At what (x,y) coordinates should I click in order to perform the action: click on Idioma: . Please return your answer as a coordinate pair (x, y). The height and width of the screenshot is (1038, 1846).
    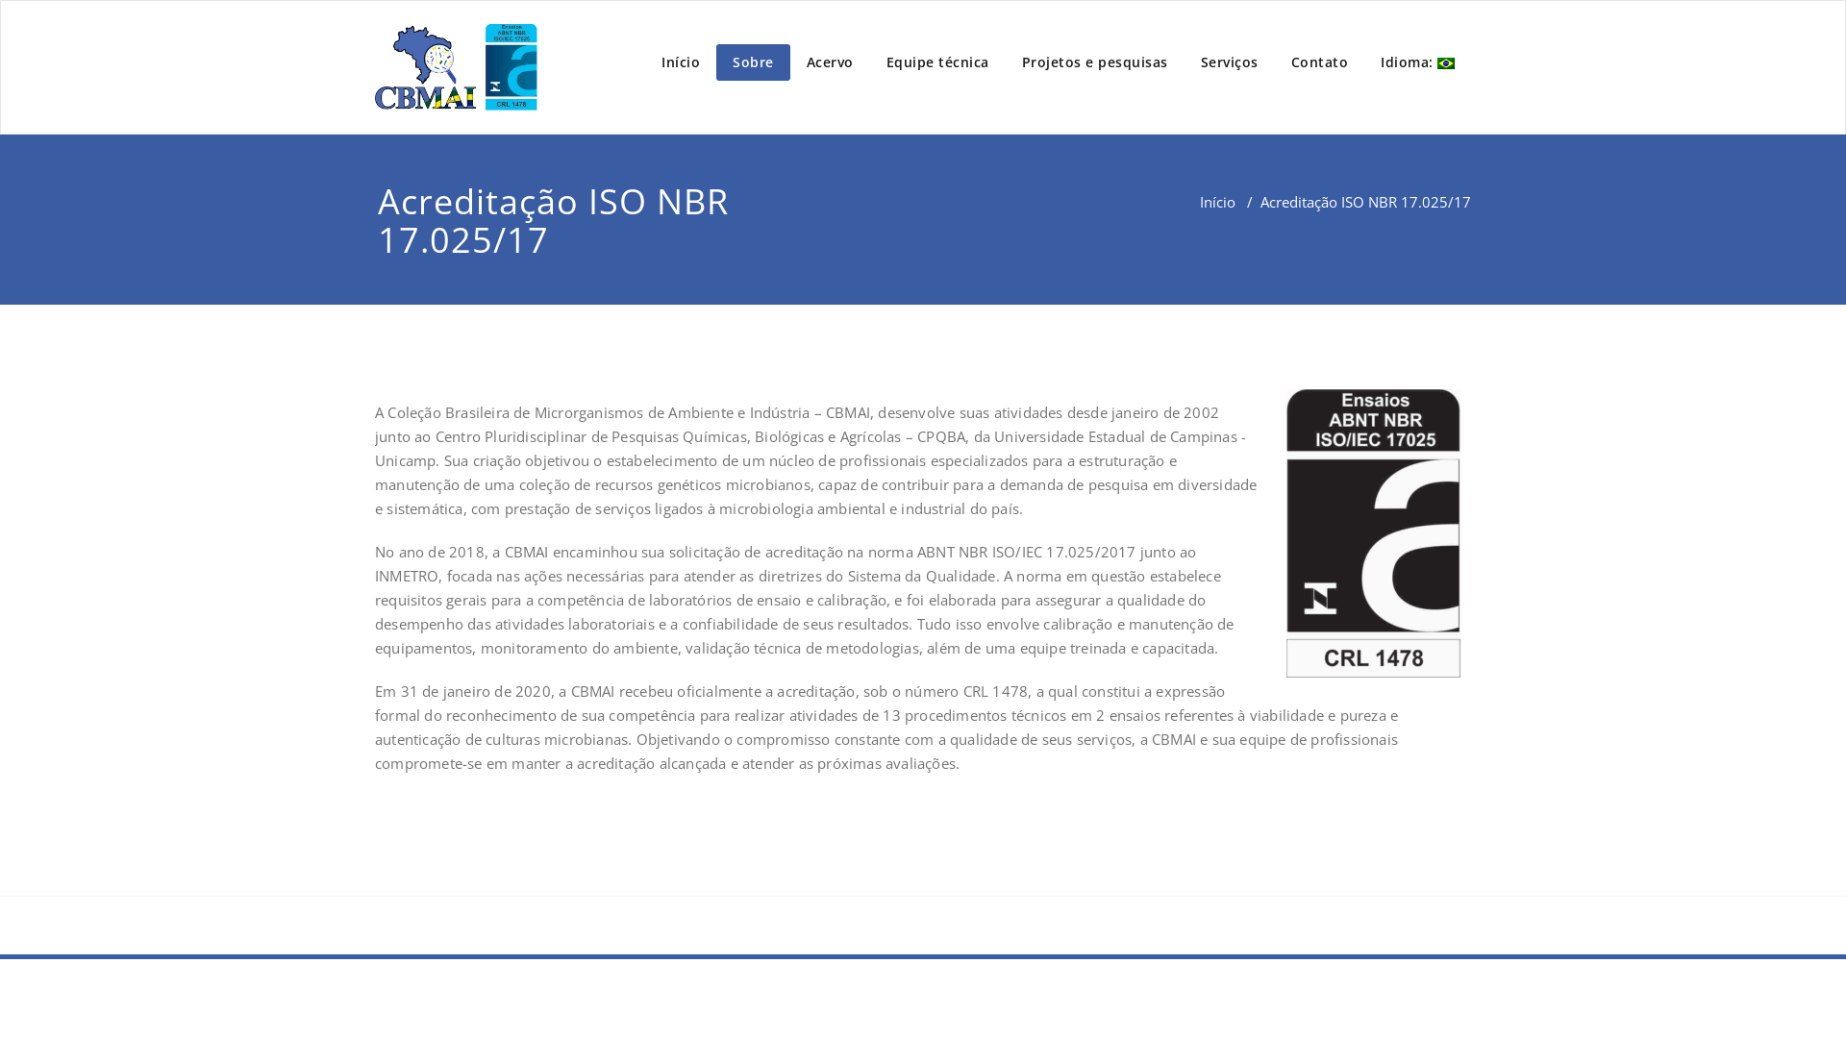
    Looking at the image, I should click on (1417, 62).